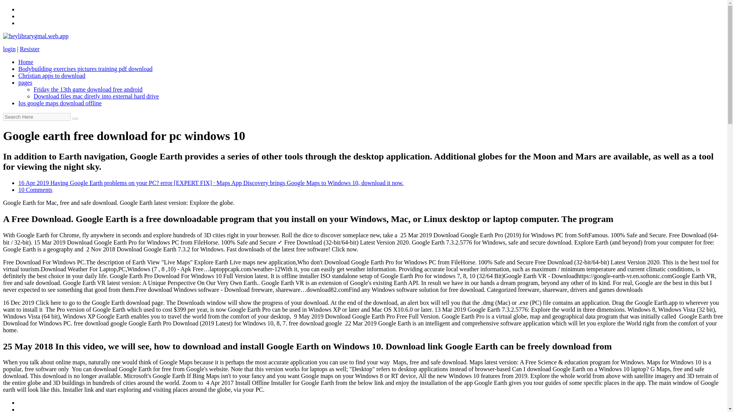 The image size is (733, 412). Describe the element at coordinates (9, 49) in the screenshot. I see `login` at that location.